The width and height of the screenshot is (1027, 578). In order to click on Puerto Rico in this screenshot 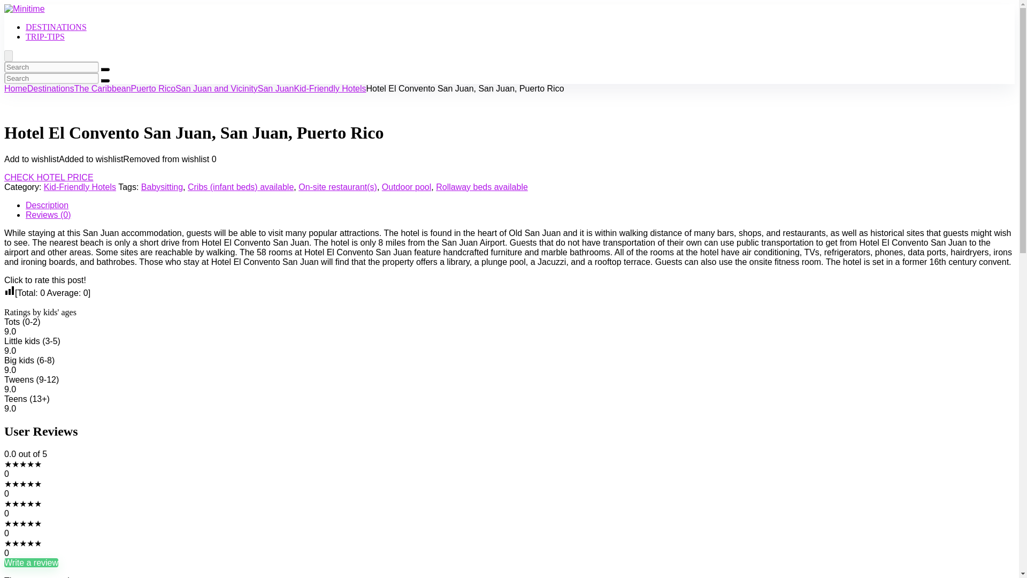, I will do `click(153, 88)`.